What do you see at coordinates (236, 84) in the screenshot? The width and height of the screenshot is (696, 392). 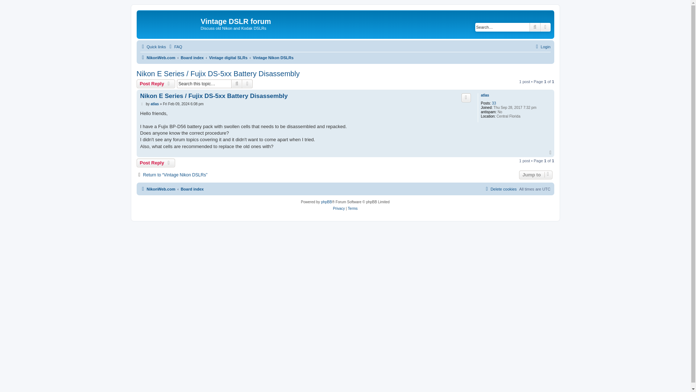 I see `Search` at bounding box center [236, 84].